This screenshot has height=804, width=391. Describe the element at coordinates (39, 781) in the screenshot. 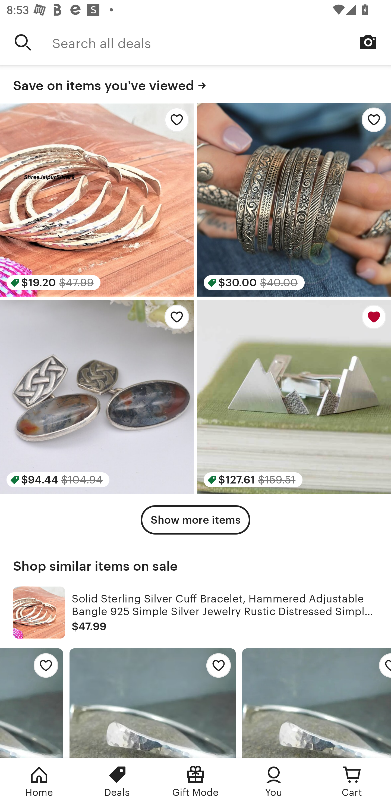

I see `Home` at that location.